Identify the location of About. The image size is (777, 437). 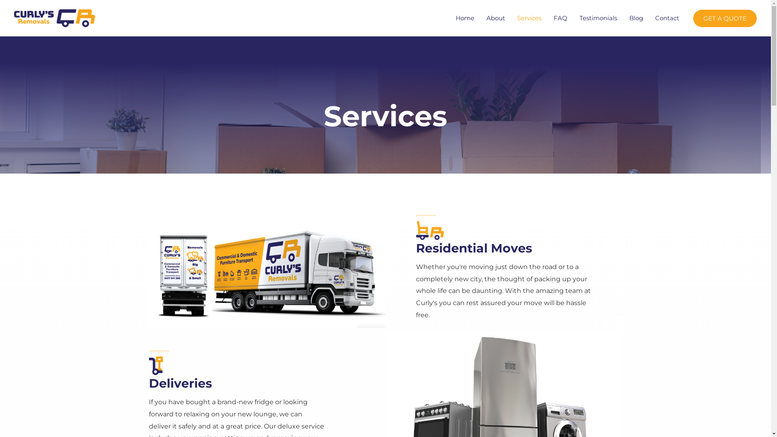
(496, 18).